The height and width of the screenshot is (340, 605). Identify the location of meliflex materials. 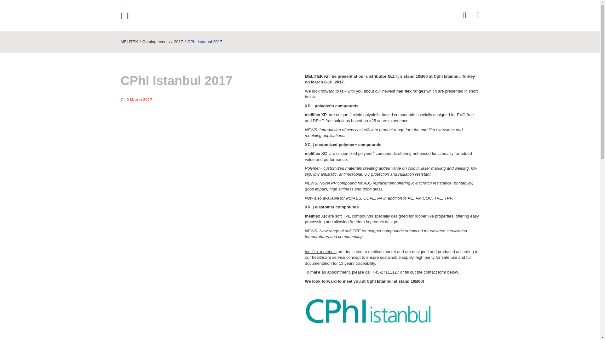
(320, 251).